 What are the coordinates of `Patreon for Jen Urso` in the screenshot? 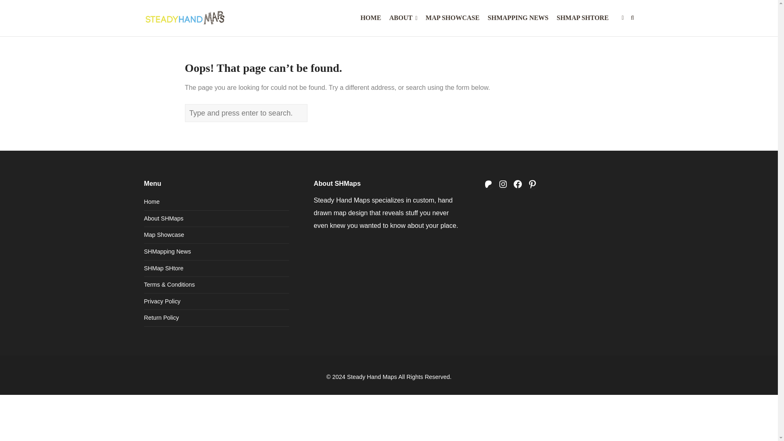 It's located at (488, 184).